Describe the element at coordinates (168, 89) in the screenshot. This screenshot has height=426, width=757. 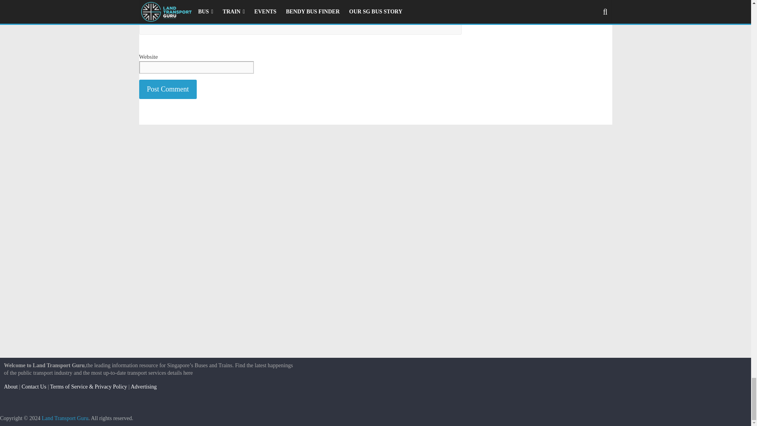
I see `Post Comment` at that location.